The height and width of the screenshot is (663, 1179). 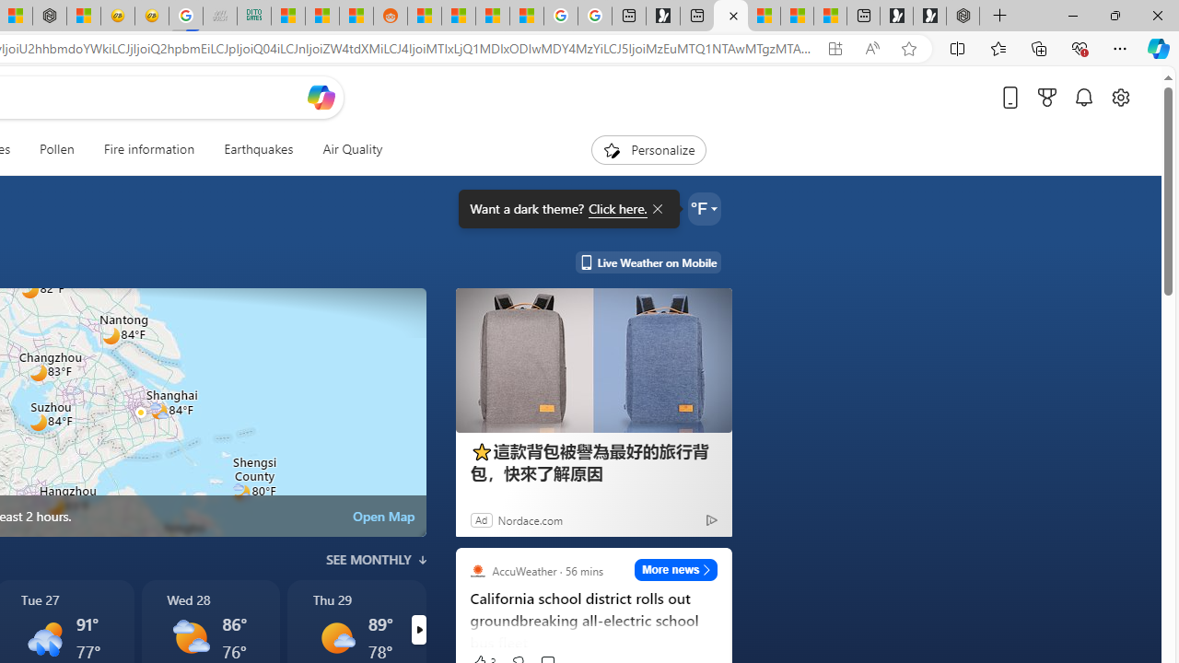 What do you see at coordinates (1047, 97) in the screenshot?
I see `Microsoft rewards` at bounding box center [1047, 97].